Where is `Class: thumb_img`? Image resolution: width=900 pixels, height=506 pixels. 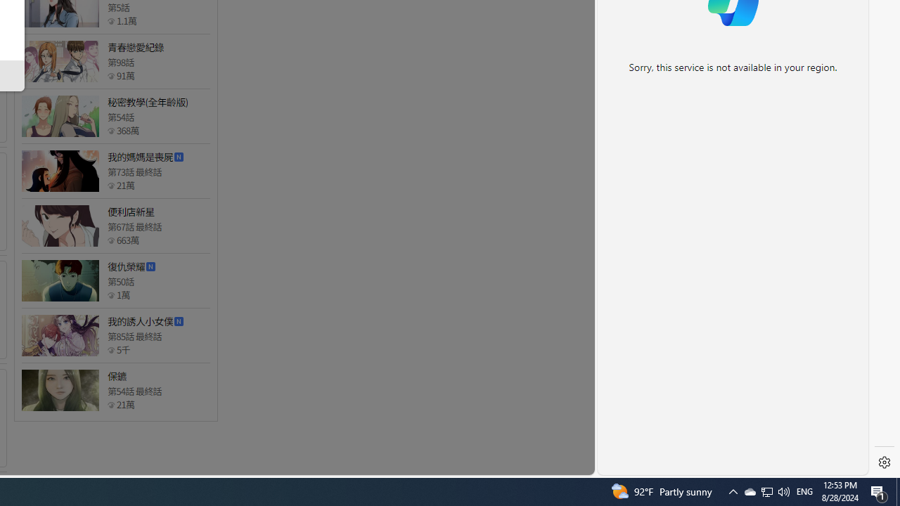
Class: thumb_img is located at coordinates (60, 390).